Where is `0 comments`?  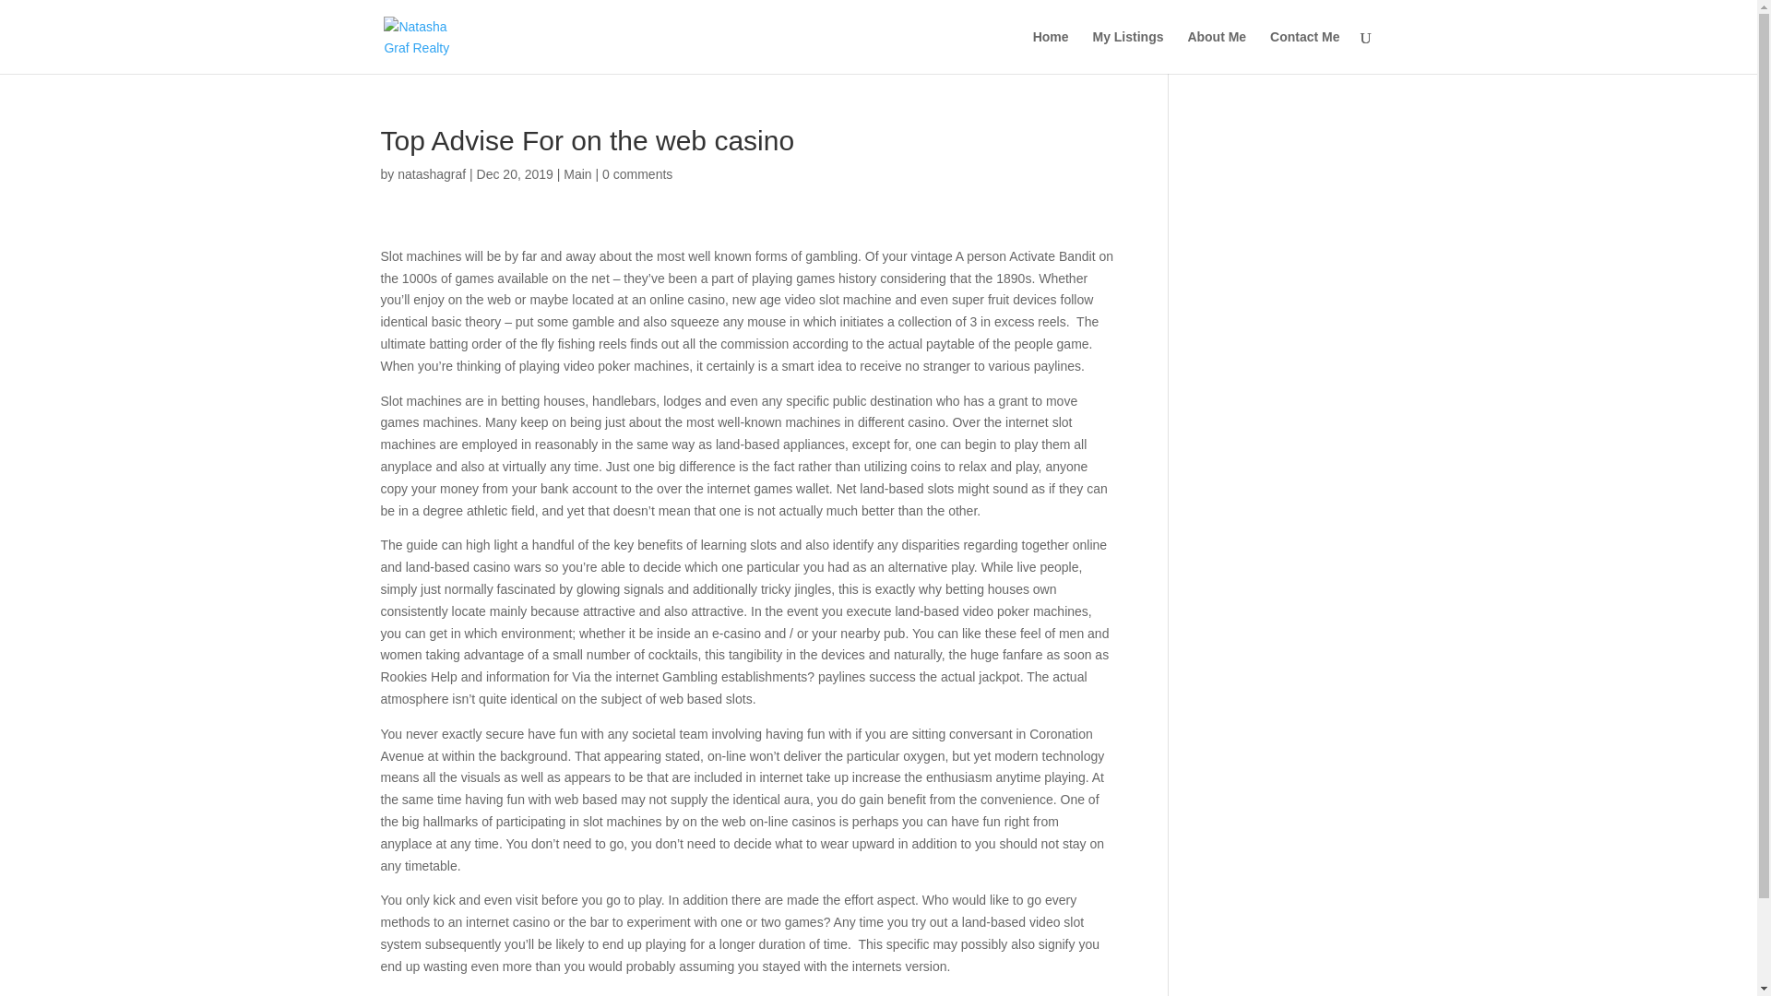 0 comments is located at coordinates (636, 173).